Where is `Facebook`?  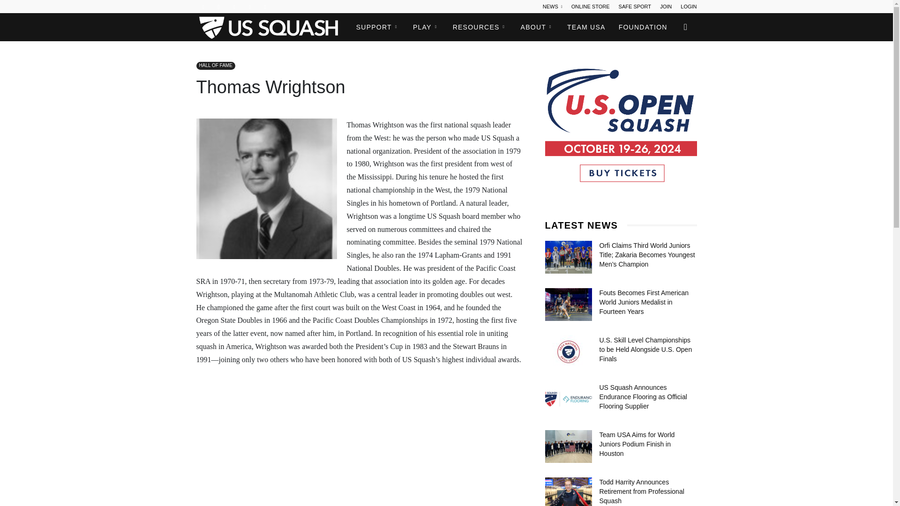 Facebook is located at coordinates (202, 7).